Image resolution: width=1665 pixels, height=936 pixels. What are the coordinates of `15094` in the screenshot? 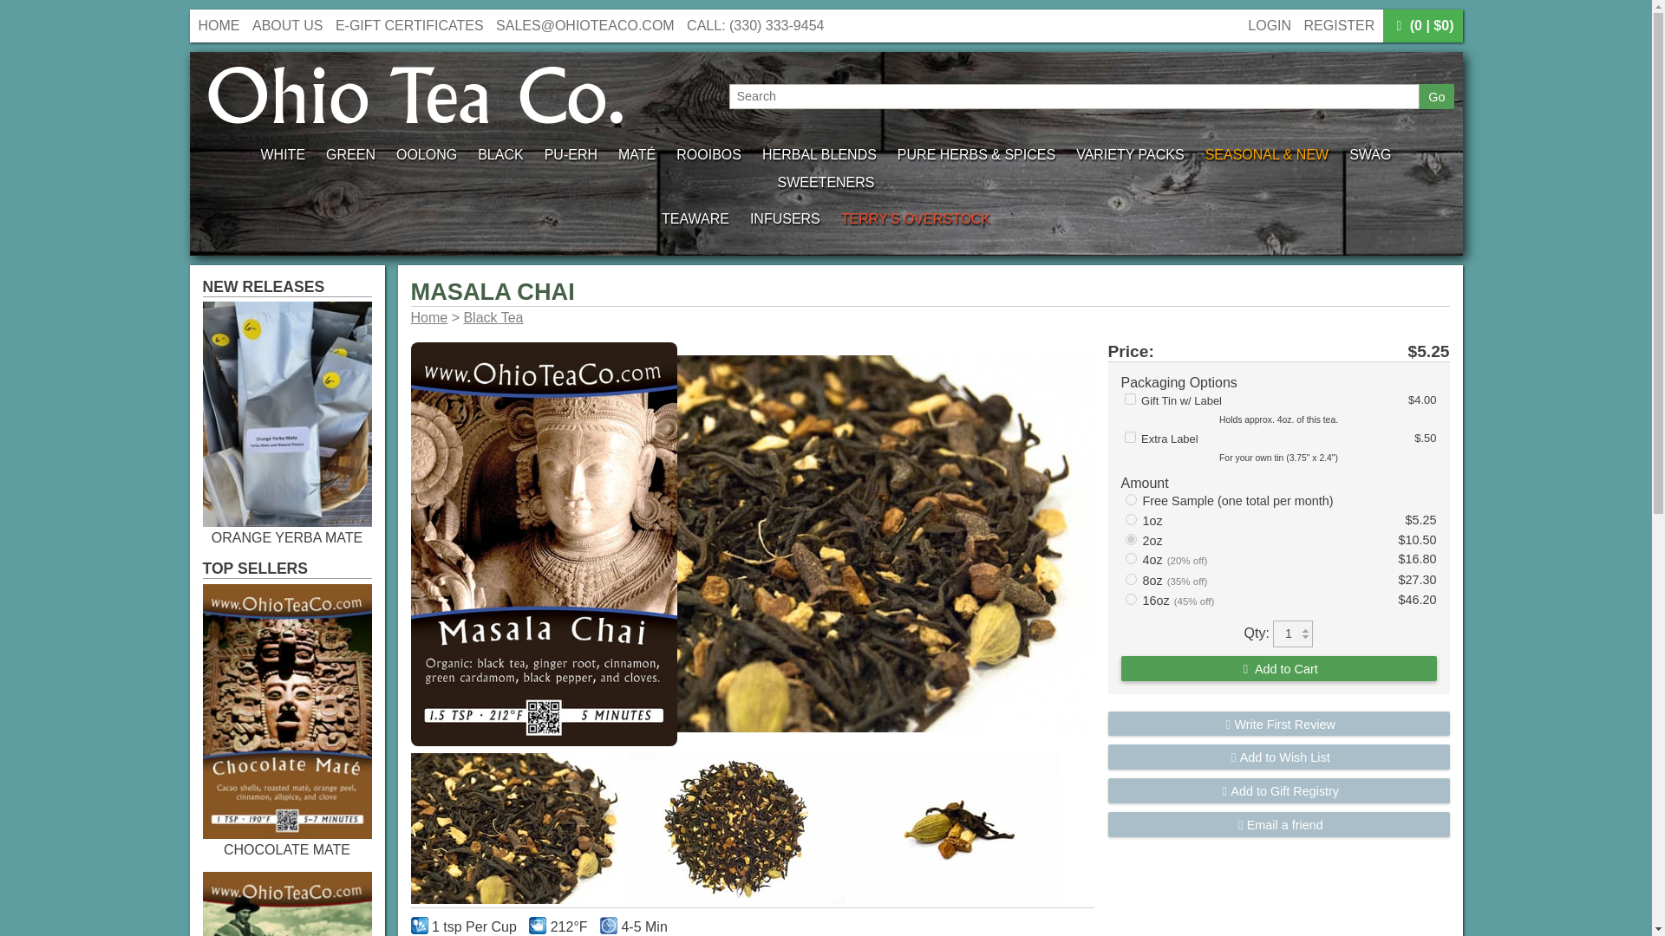 It's located at (1131, 499).